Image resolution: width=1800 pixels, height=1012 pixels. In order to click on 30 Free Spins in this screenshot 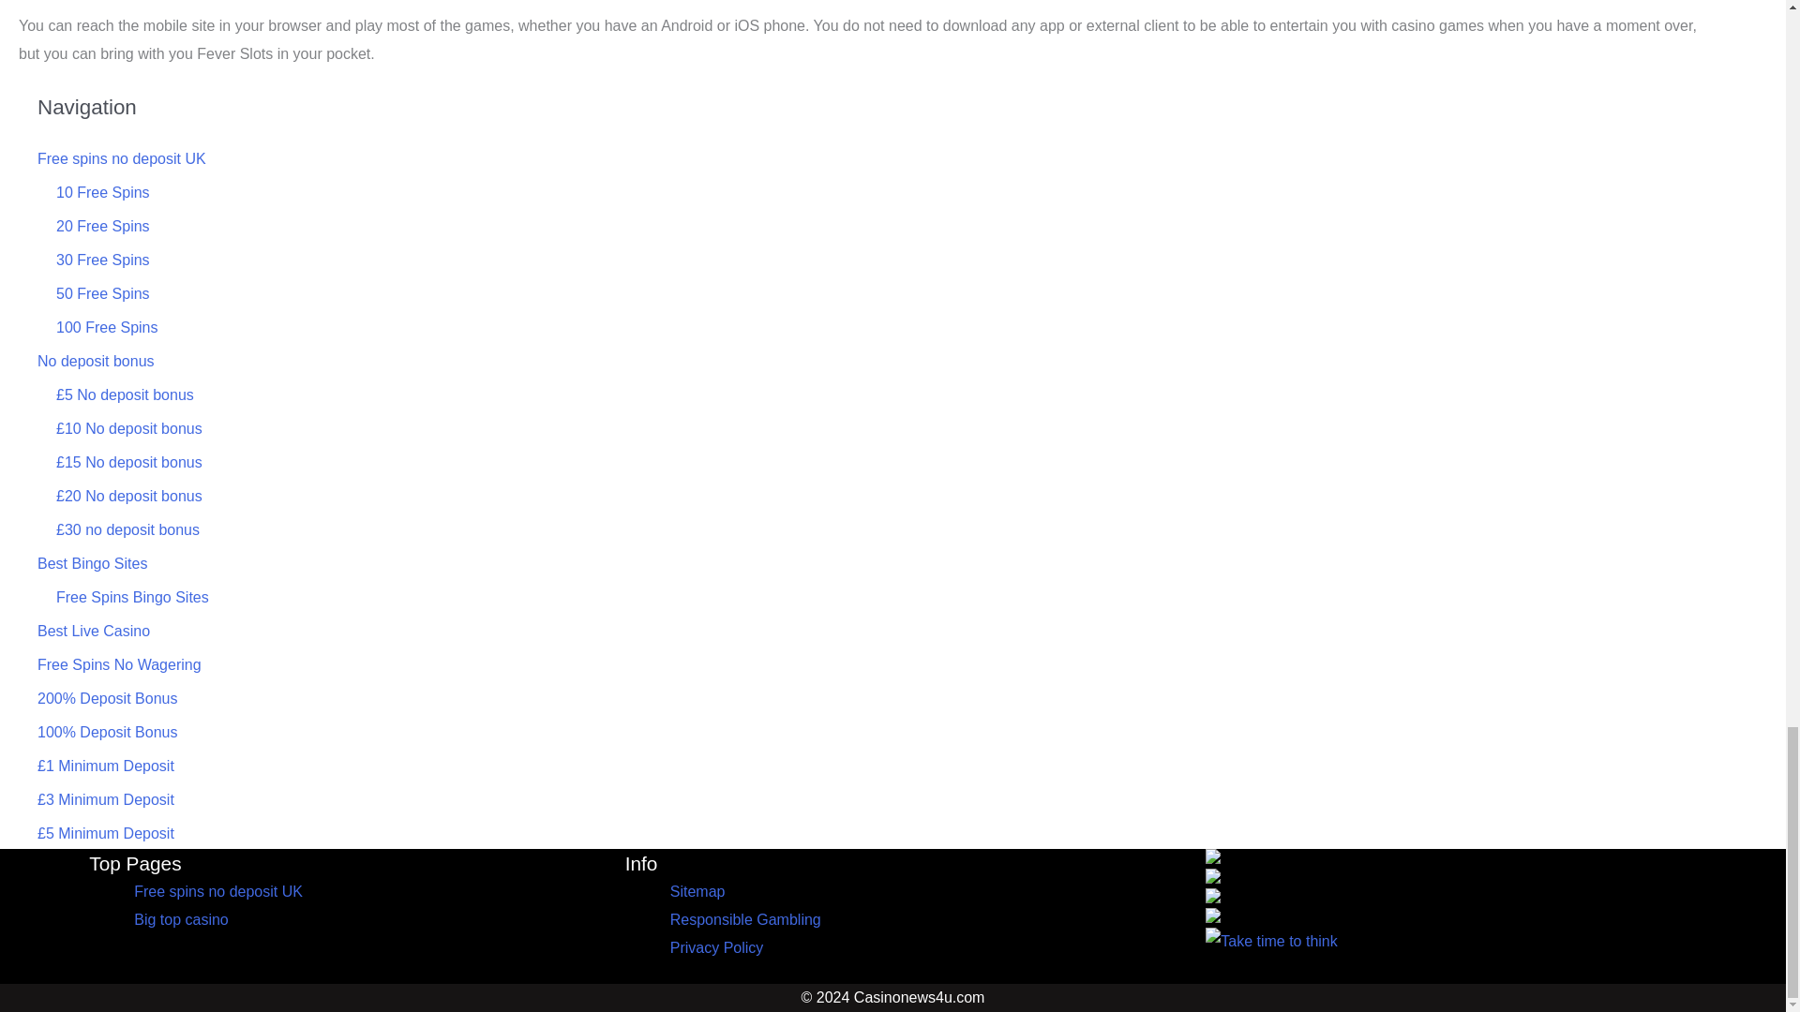, I will do `click(102, 260)`.